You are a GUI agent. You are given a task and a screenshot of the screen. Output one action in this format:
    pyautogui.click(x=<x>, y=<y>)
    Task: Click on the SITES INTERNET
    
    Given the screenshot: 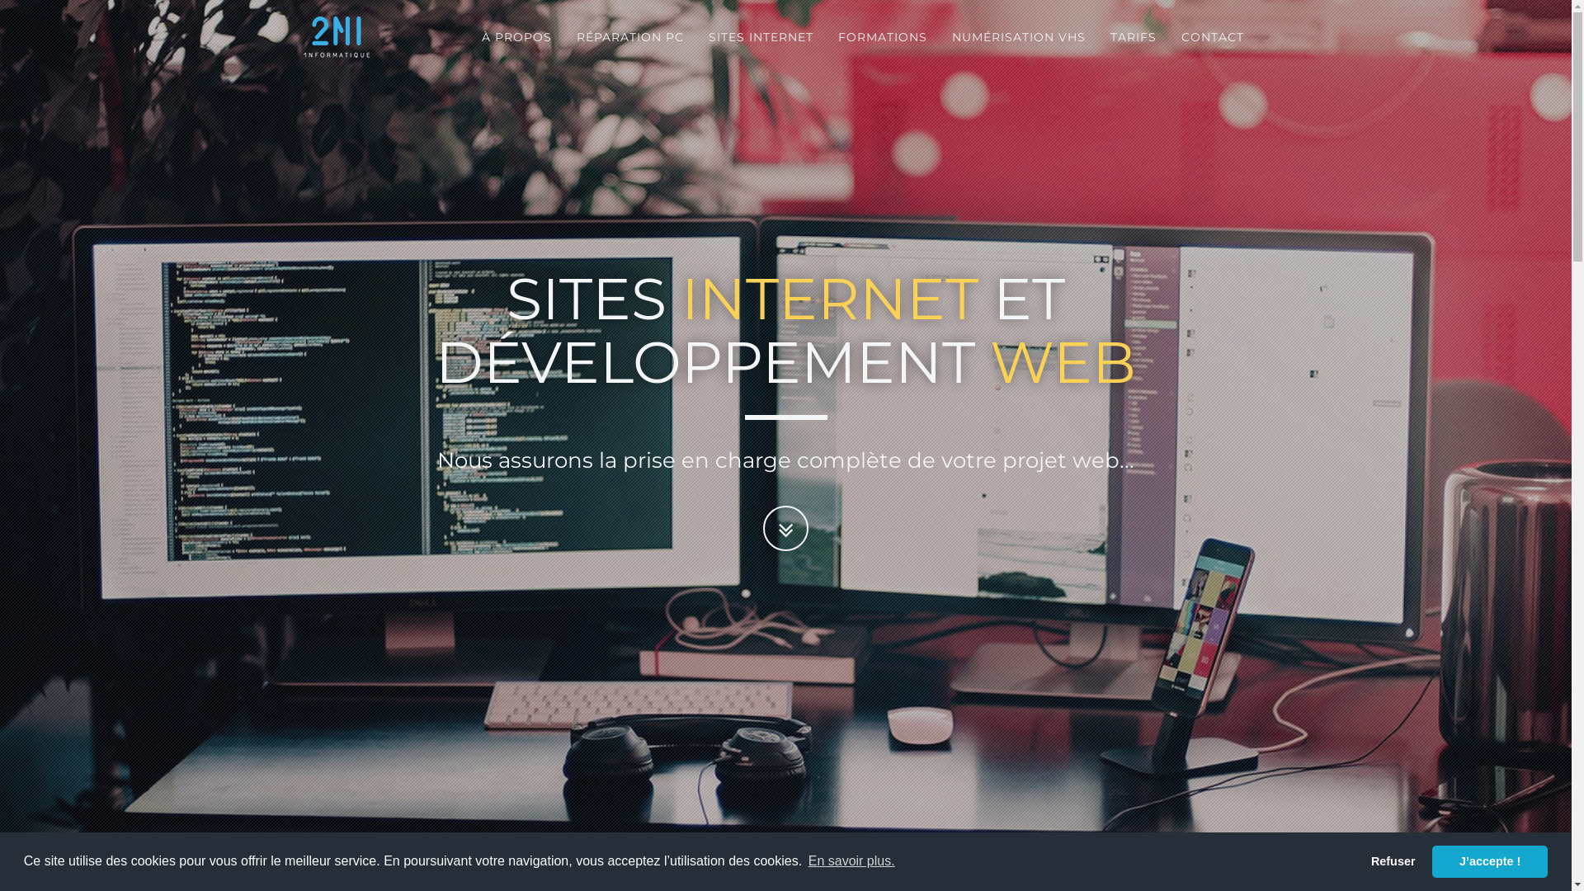 What is the action you would take?
    pyautogui.click(x=761, y=37)
    